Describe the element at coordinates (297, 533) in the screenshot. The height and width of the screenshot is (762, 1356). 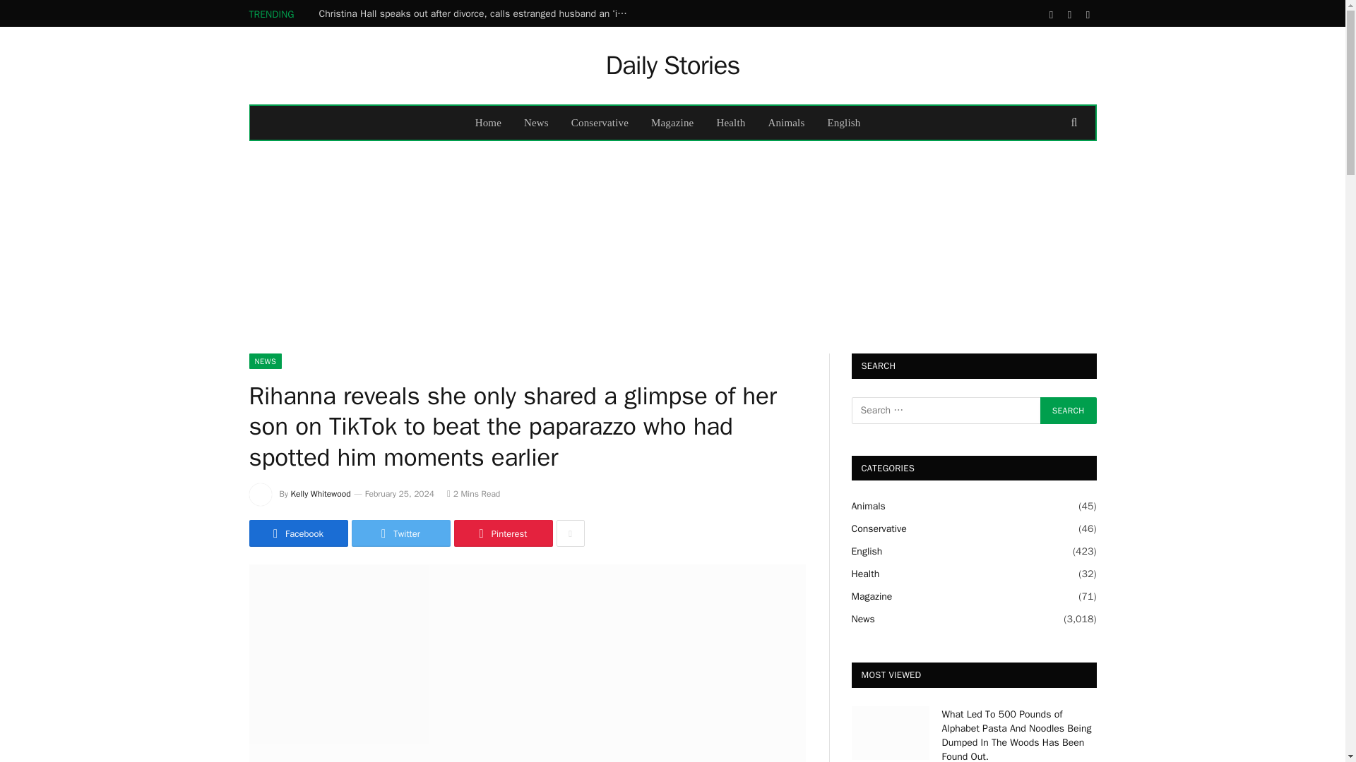
I see `Share on Facebook` at that location.